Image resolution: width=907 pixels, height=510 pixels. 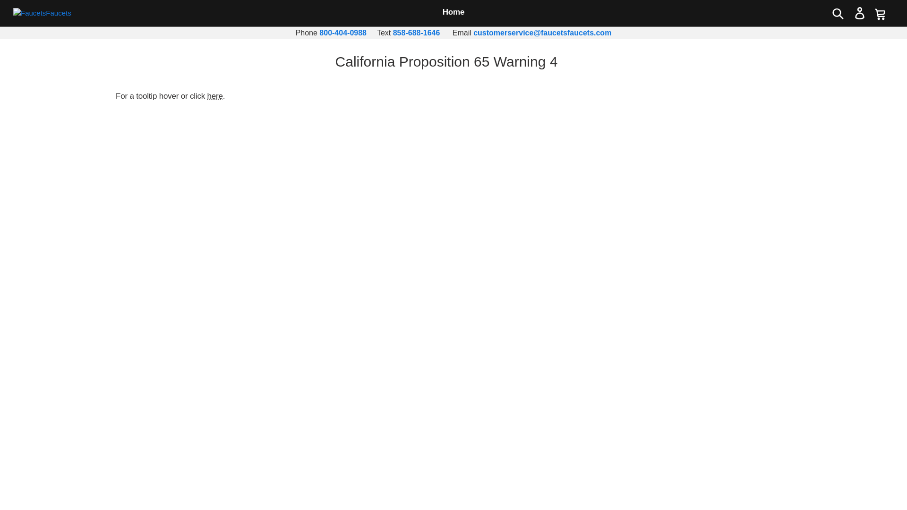 What do you see at coordinates (416, 32) in the screenshot?
I see `Text 858-688-1646` at bounding box center [416, 32].